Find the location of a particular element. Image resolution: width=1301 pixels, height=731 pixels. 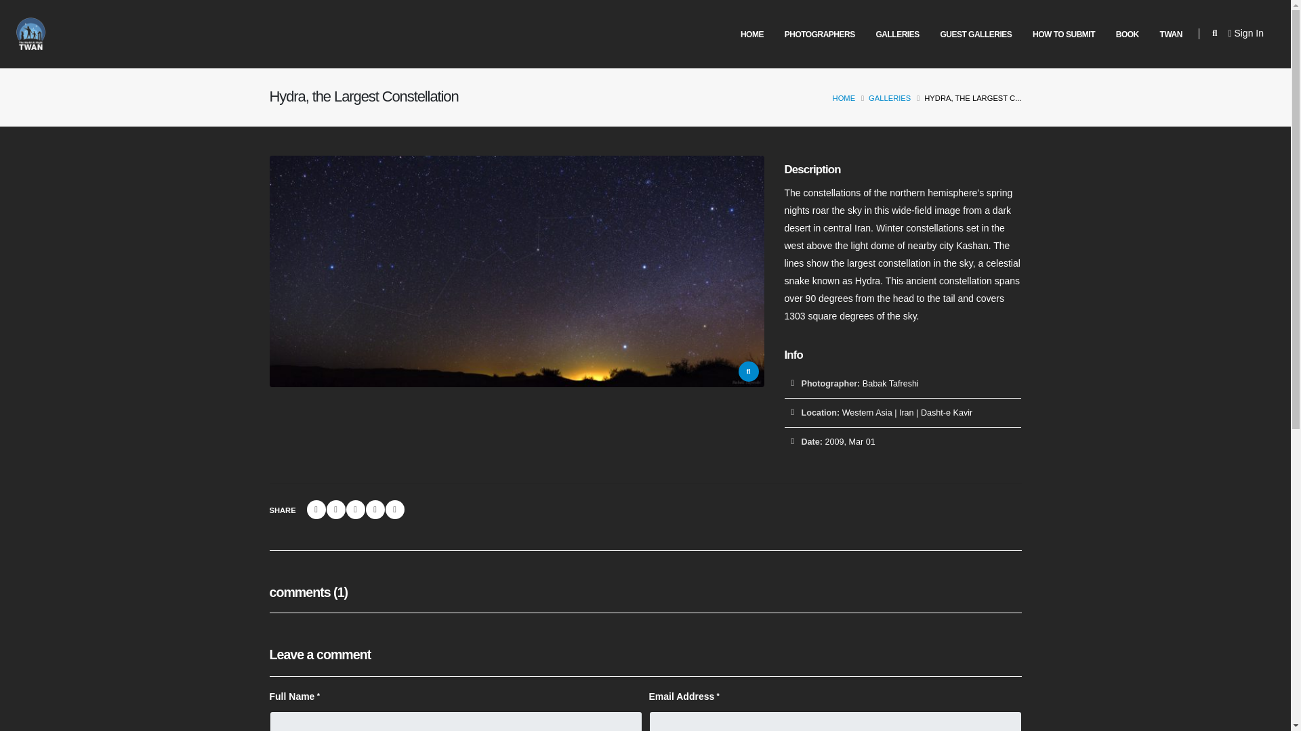

Email is located at coordinates (378, 509).